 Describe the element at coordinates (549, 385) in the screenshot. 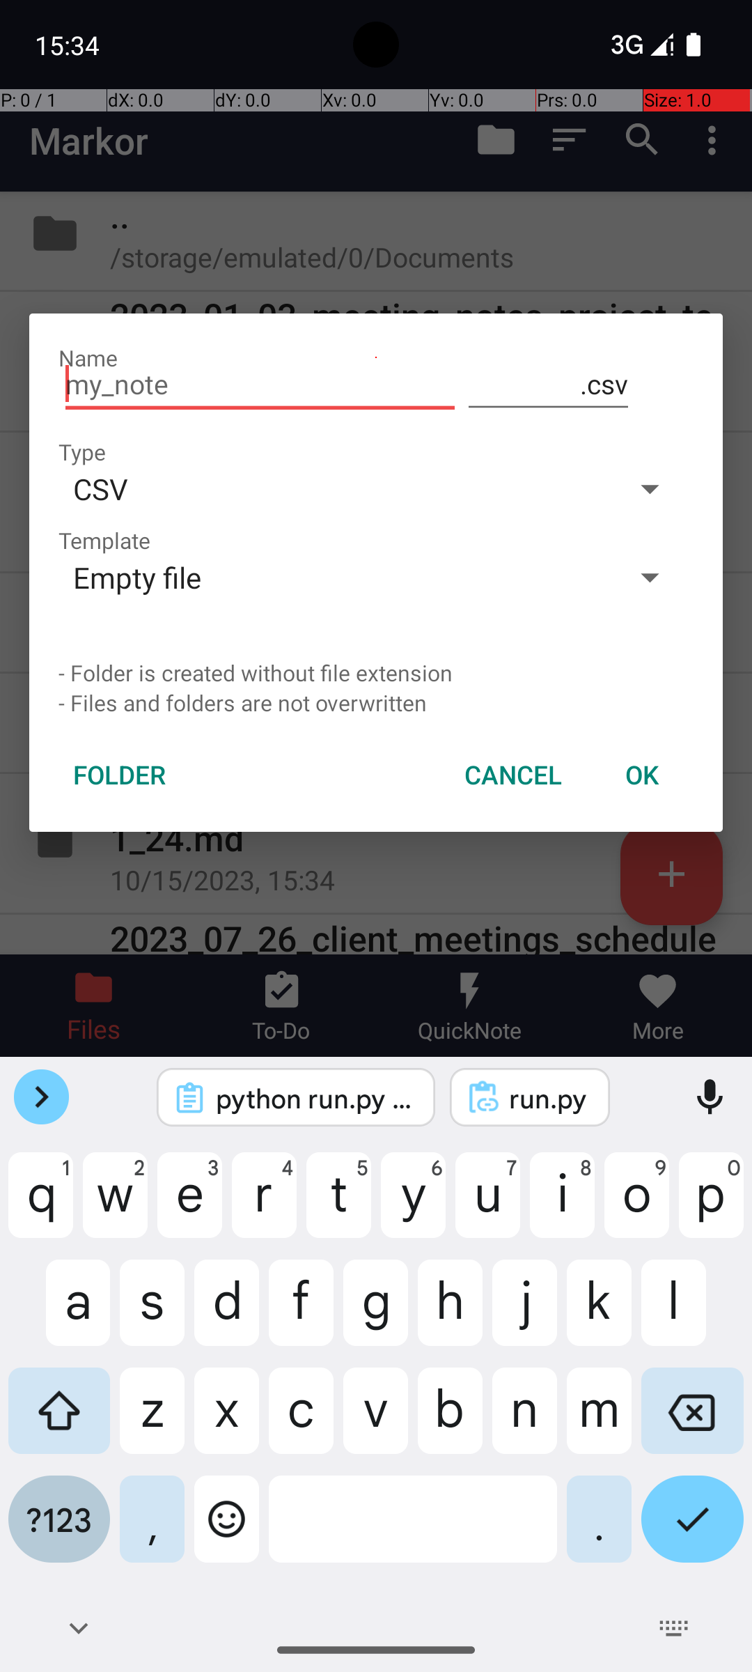

I see `.csv` at that location.